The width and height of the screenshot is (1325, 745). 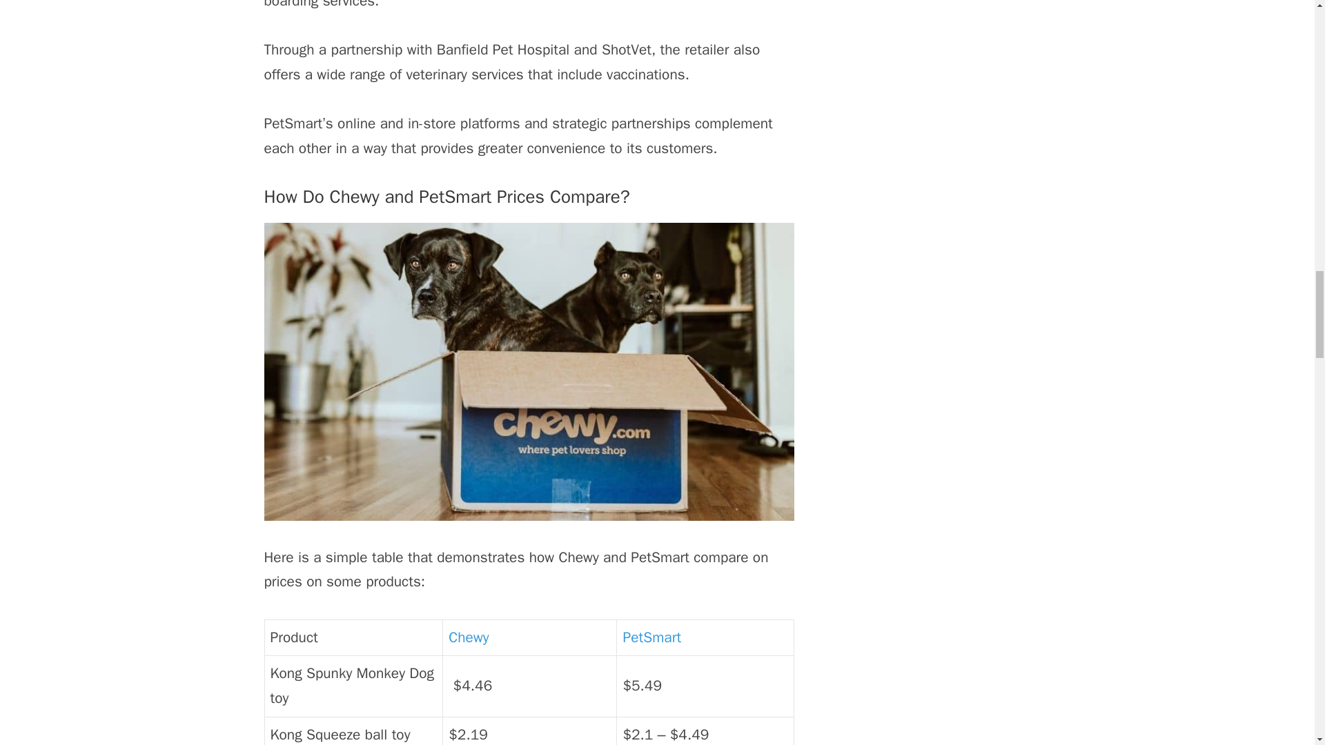 I want to click on PetSmart, so click(x=651, y=637).